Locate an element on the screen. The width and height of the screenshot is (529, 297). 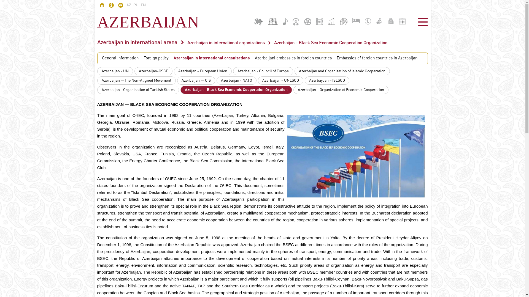
Azerbaijan - Council of Europe is located at coordinates (263, 71).